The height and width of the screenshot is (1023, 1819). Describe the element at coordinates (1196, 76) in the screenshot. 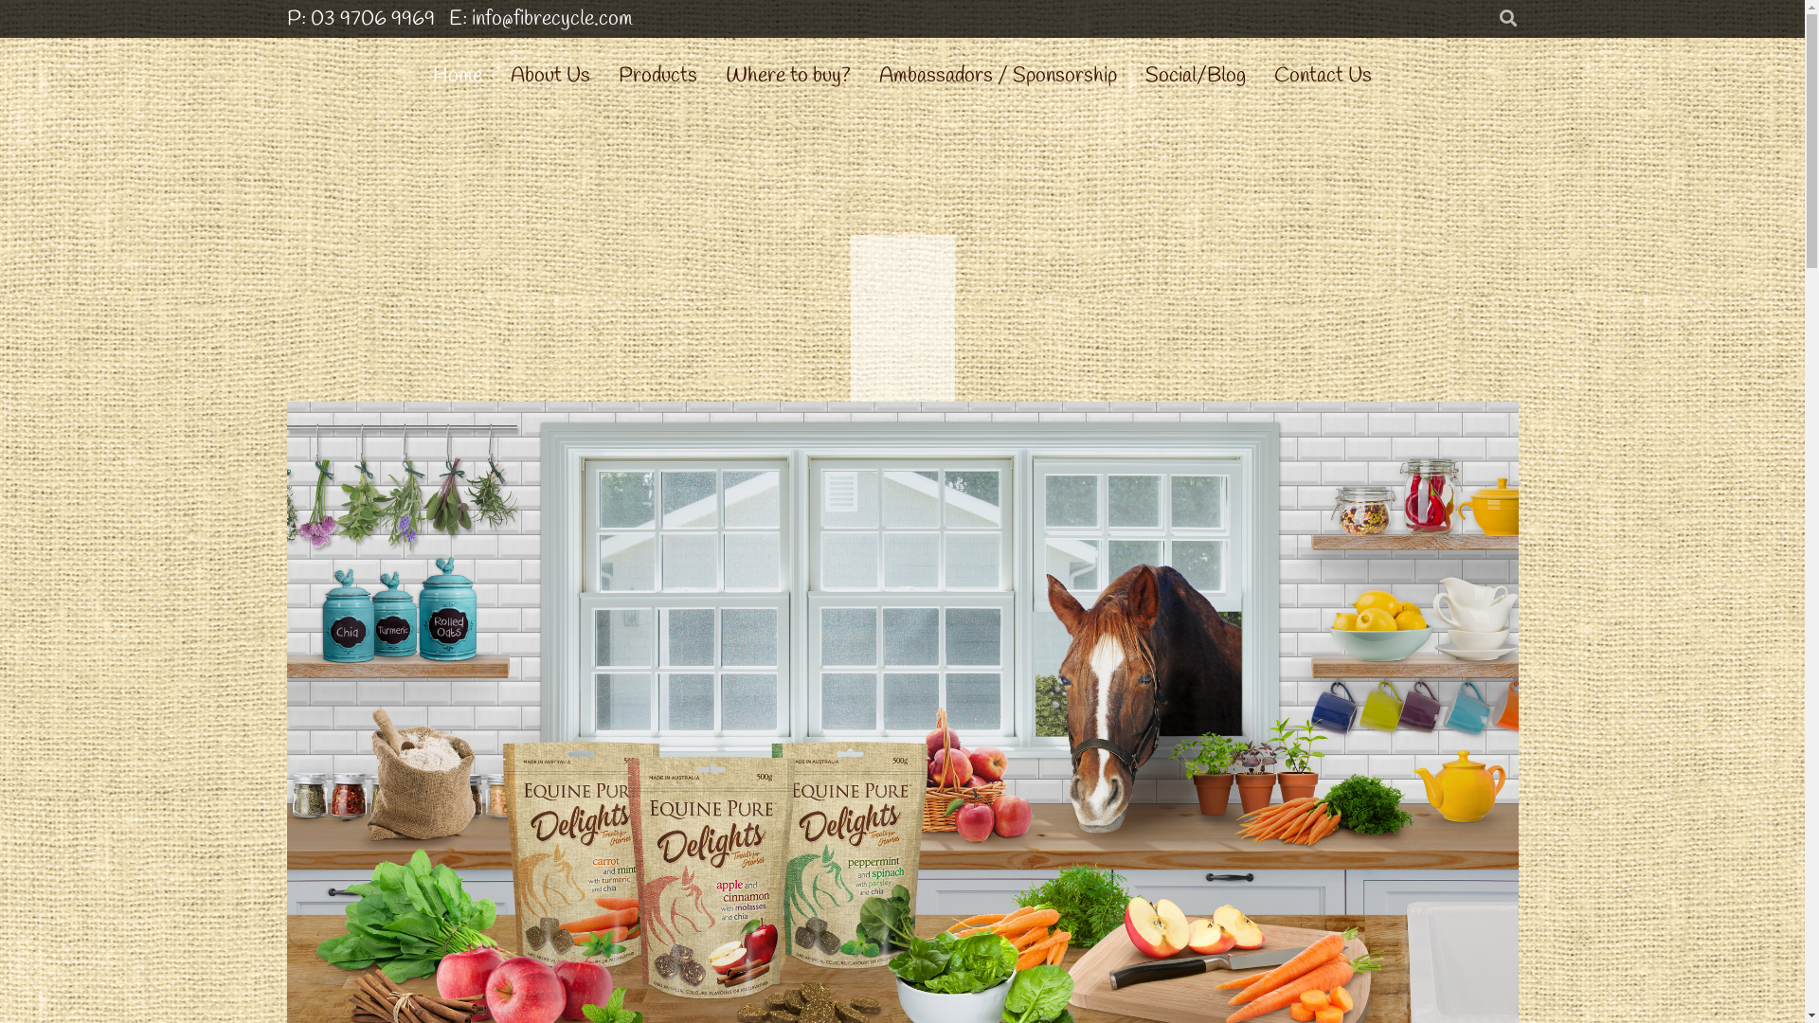

I see `Social/Blog` at that location.